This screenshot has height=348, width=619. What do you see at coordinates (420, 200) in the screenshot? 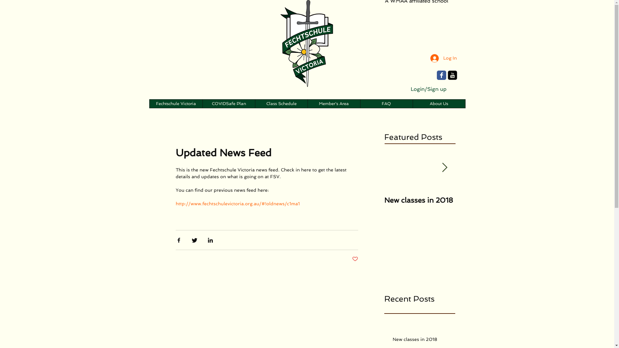
I see `New classes in 2018` at bounding box center [420, 200].